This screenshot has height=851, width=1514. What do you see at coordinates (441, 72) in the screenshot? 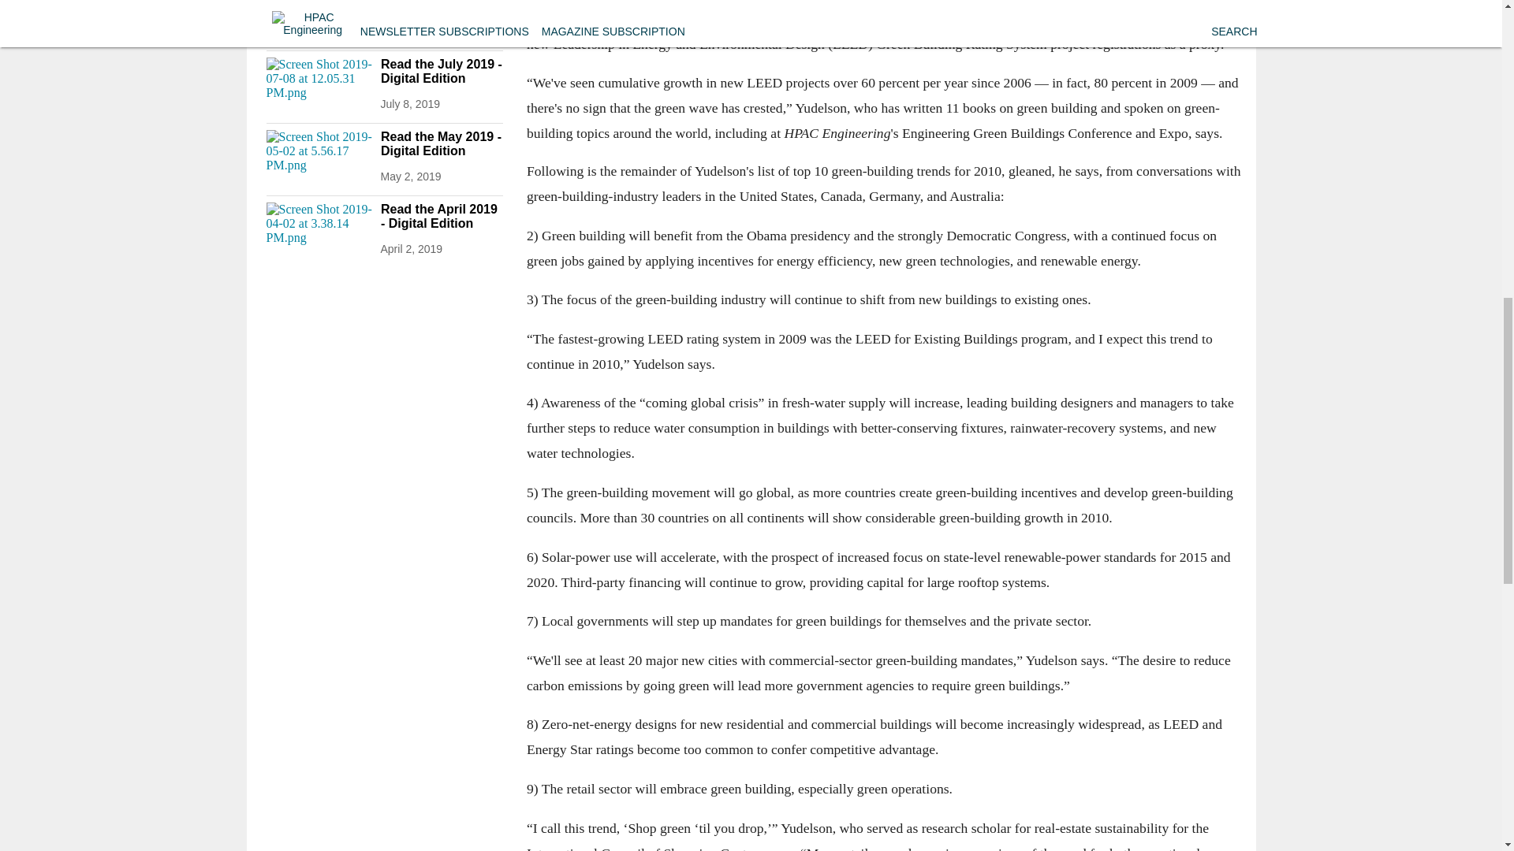
I see `Read the July 2019 - Digital Edition` at bounding box center [441, 72].